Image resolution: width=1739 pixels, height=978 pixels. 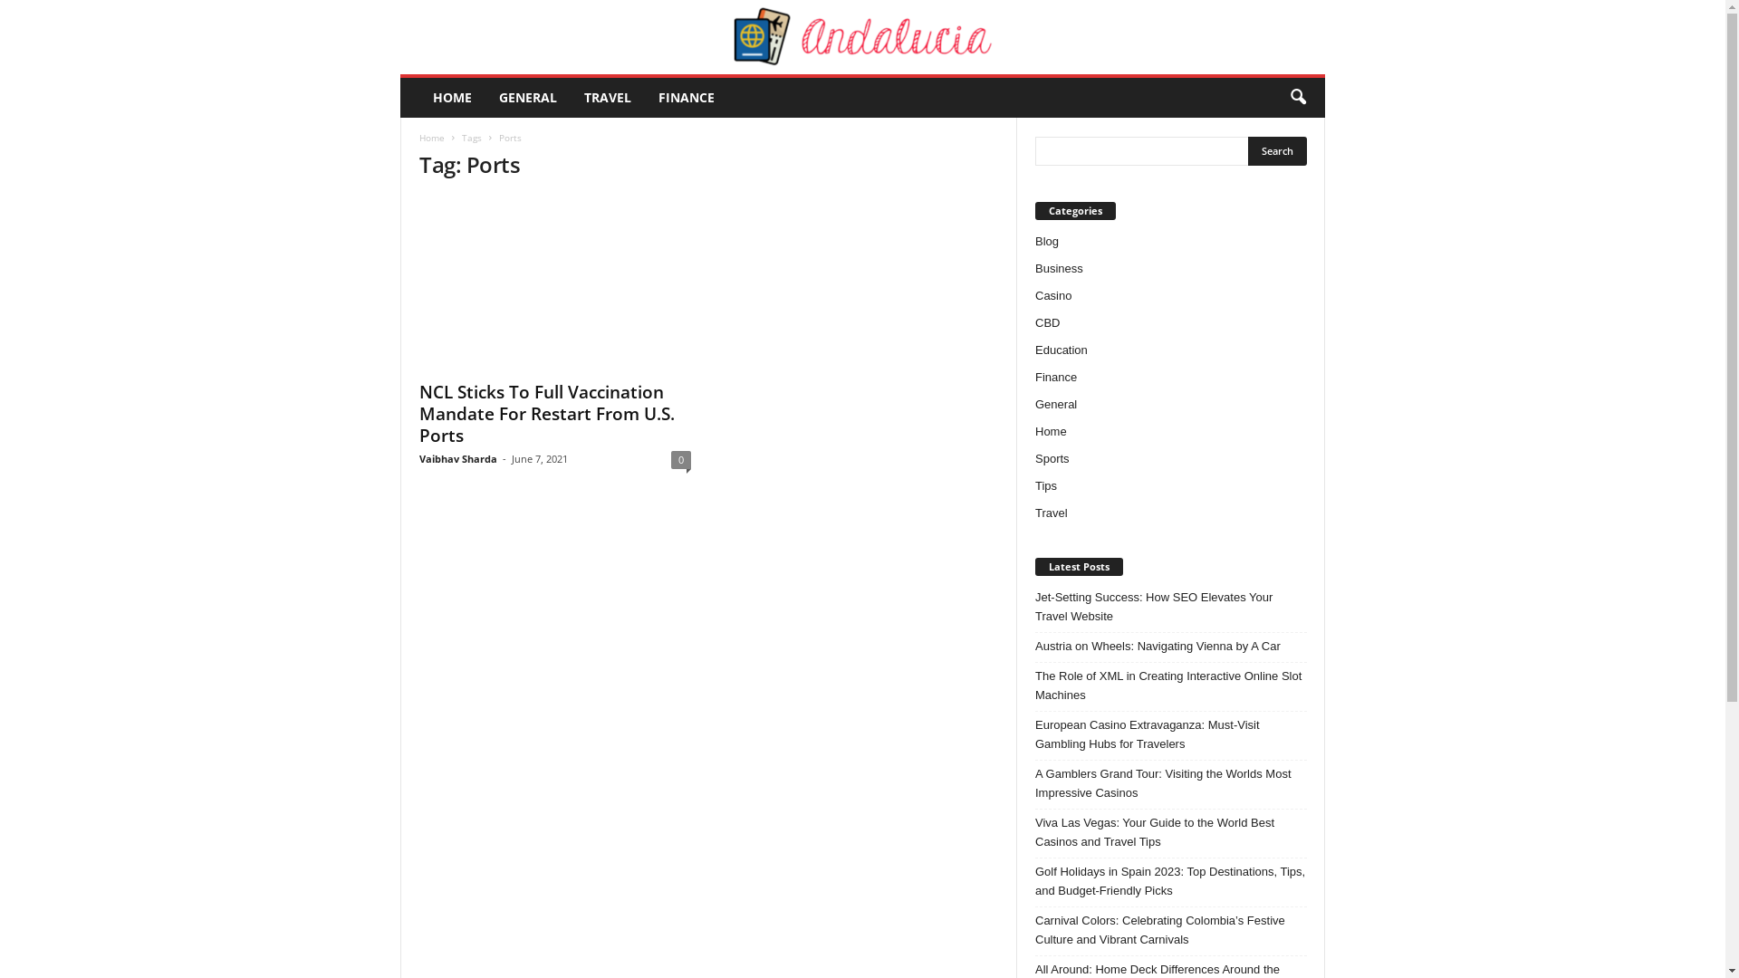 What do you see at coordinates (862, 37) in the screenshot?
I see `Andalucia` at bounding box center [862, 37].